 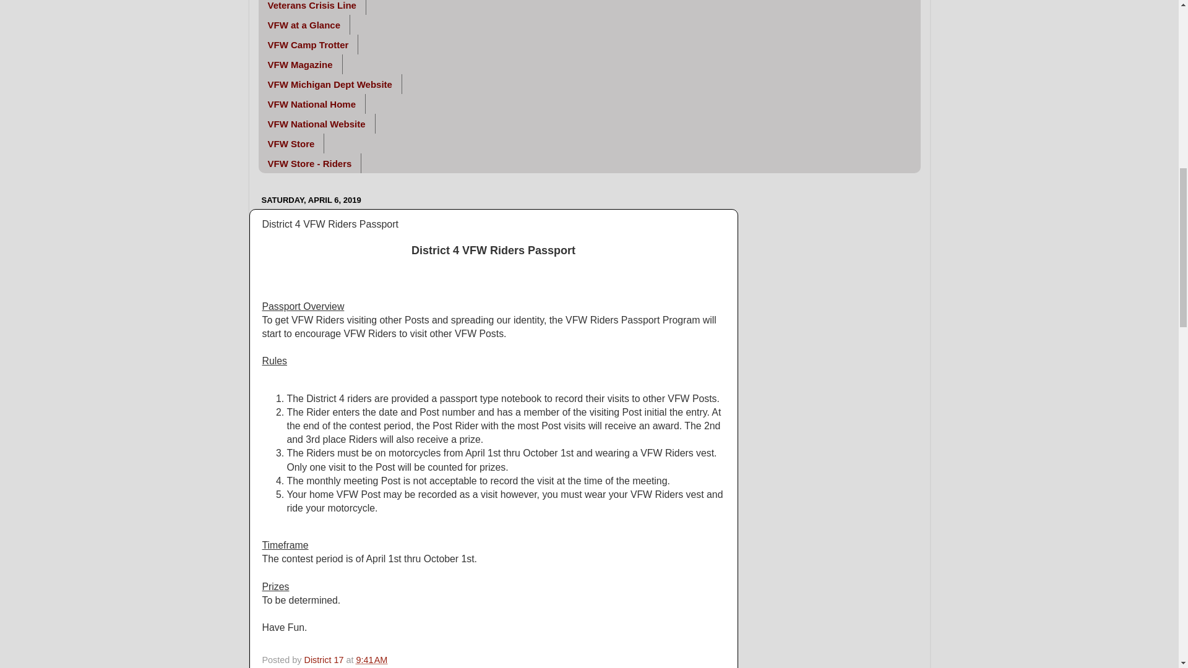 What do you see at coordinates (291, 143) in the screenshot?
I see `VFW Store` at bounding box center [291, 143].